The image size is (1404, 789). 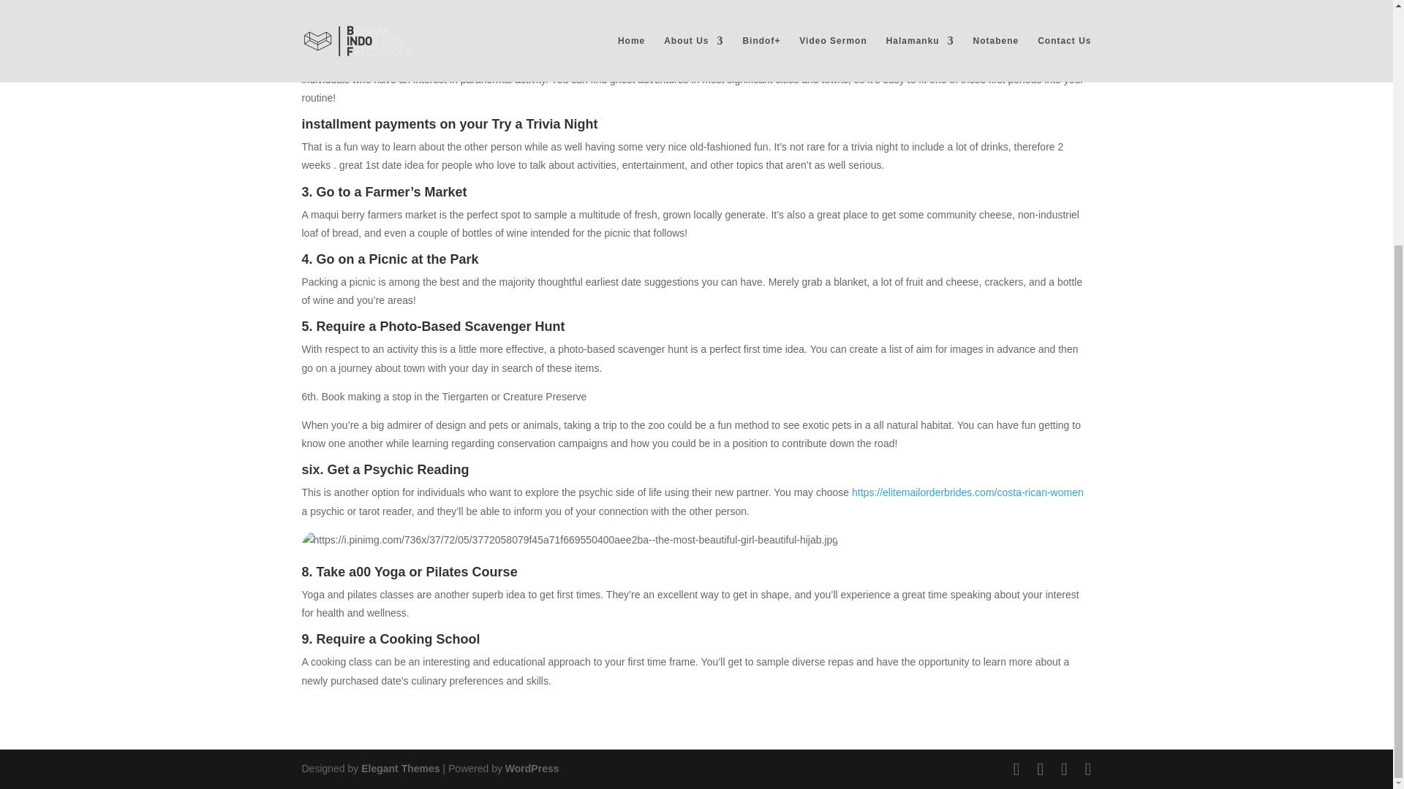 What do you see at coordinates (399, 769) in the screenshot?
I see `Elegant Themes` at bounding box center [399, 769].